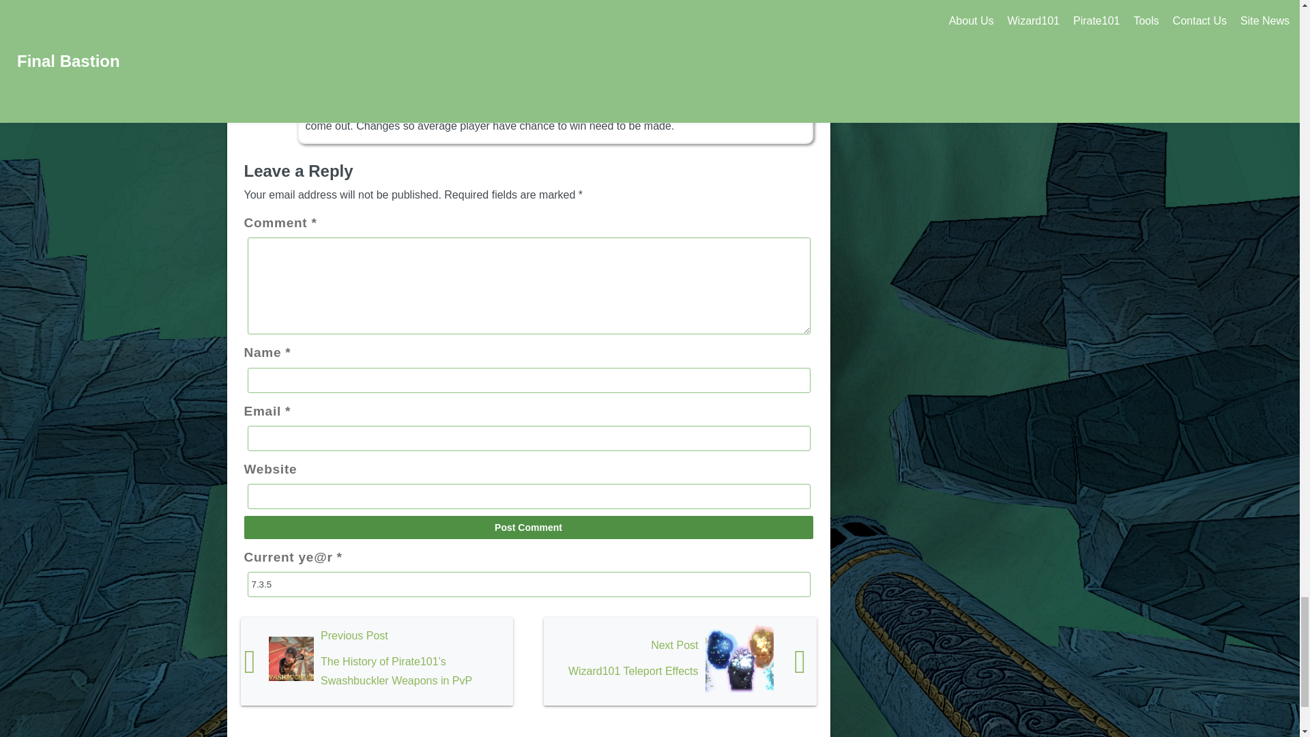  Describe the element at coordinates (680, 661) in the screenshot. I see `Wizard101 Teleport Effects` at that location.